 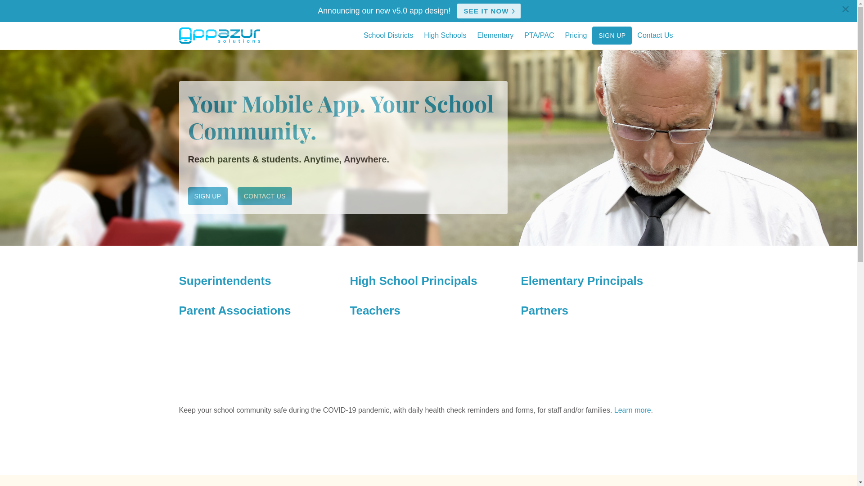 I want to click on Learn more, so click(x=633, y=410).